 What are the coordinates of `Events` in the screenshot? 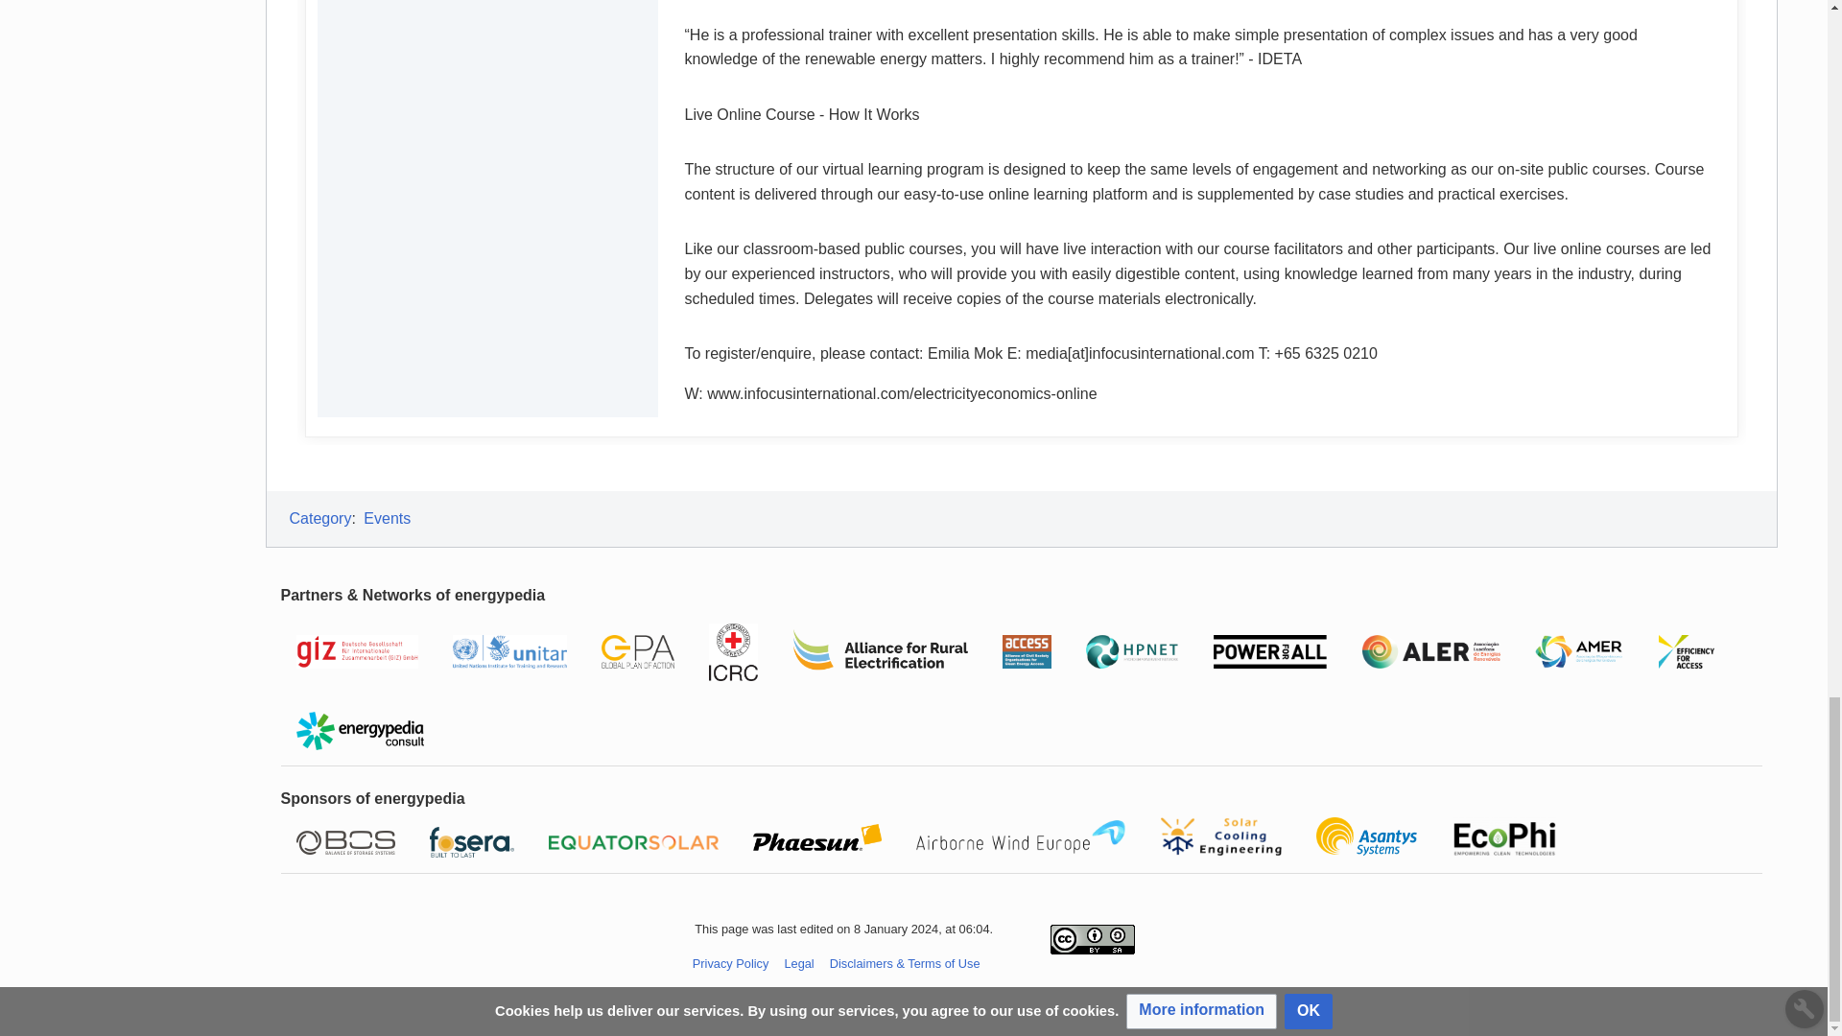 It's located at (387, 518).